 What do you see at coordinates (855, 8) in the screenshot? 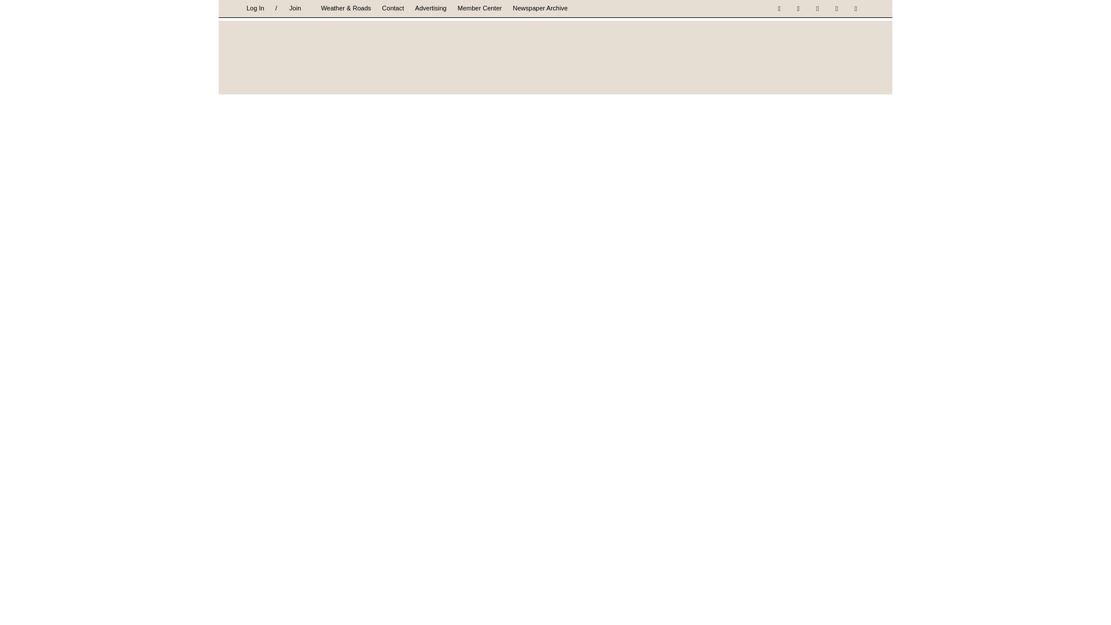
I see `Youtube` at bounding box center [855, 8].